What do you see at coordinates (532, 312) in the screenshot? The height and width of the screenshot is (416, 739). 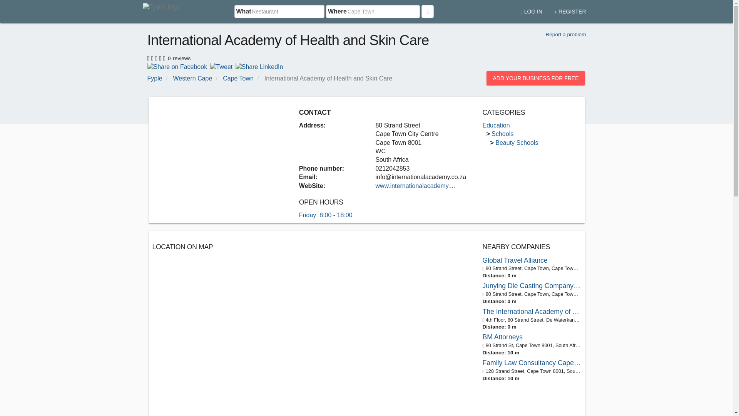 I see `The International Academy of Health and Skin Care` at bounding box center [532, 312].